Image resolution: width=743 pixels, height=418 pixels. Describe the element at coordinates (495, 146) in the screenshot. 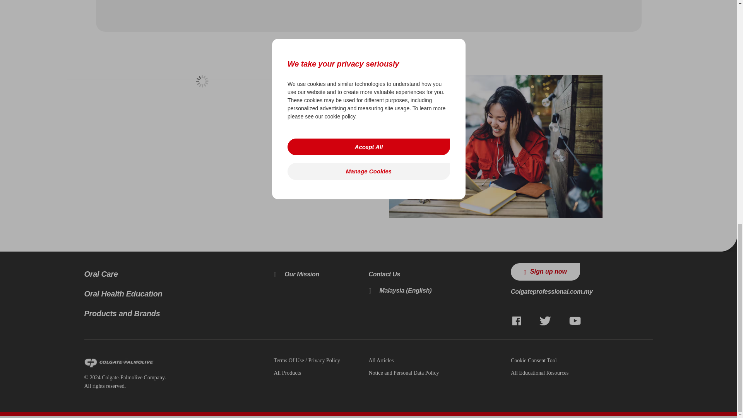

I see `Girl smiling` at that location.